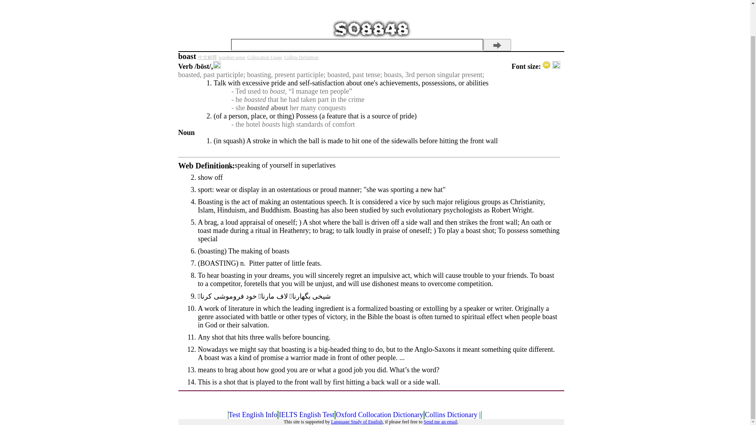 This screenshot has width=756, height=425. Describe the element at coordinates (301, 57) in the screenshot. I see `Collins Definition` at that location.